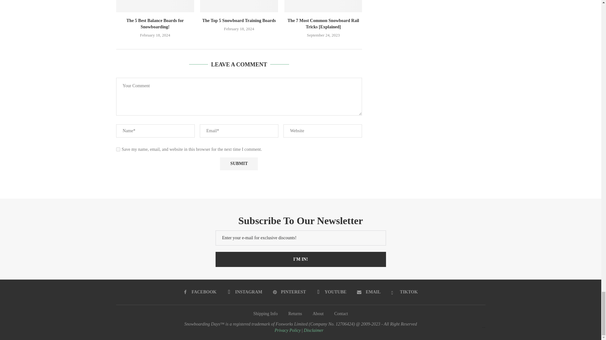 The image size is (606, 340). I want to click on Submit, so click(239, 164).